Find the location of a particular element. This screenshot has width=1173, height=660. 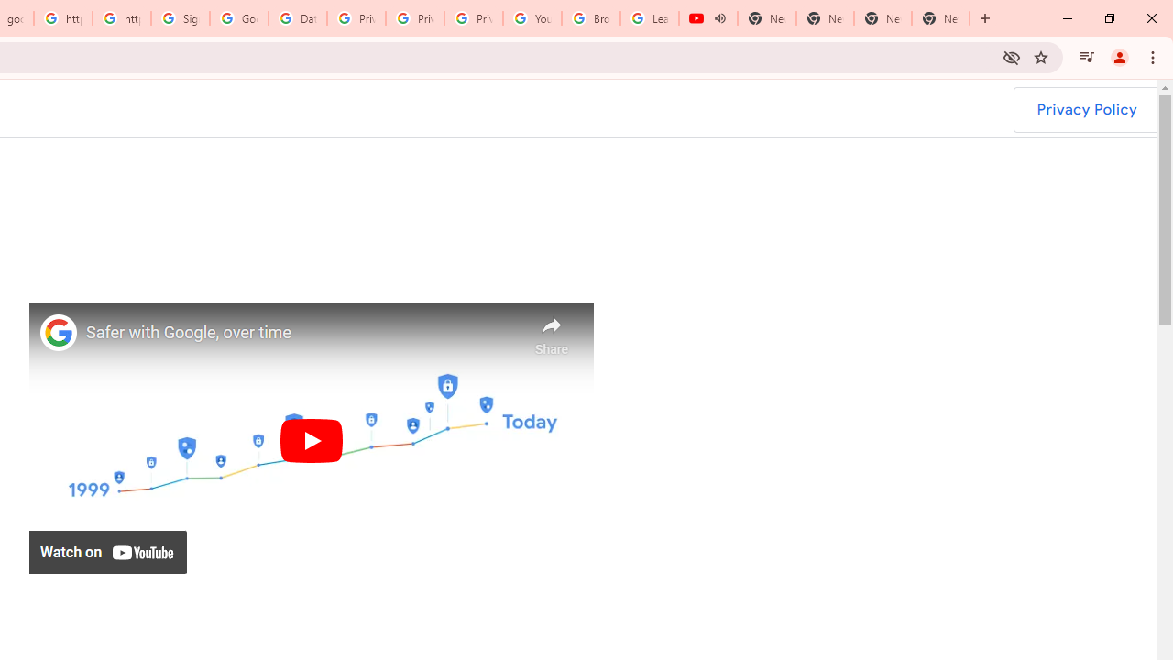

Play is located at coordinates (311, 440).